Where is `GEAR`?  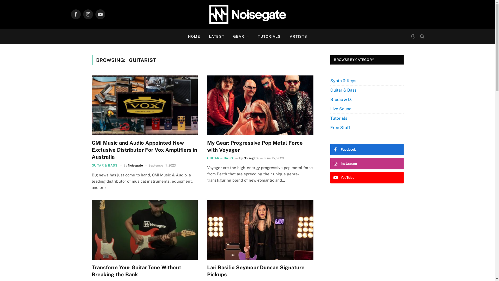
GEAR is located at coordinates (241, 36).